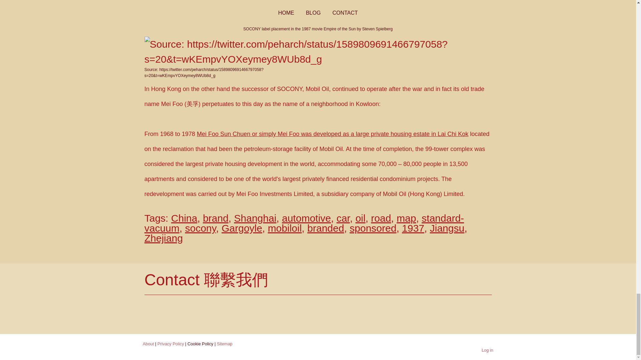  I want to click on road, so click(381, 218).